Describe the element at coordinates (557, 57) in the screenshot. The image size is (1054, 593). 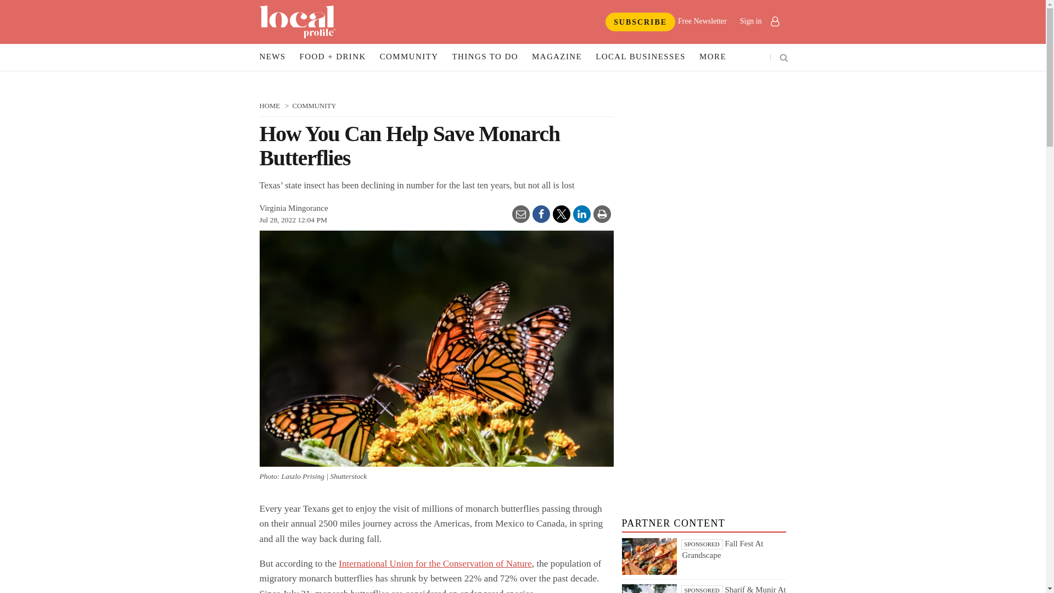
I see `MAGAZINE` at that location.